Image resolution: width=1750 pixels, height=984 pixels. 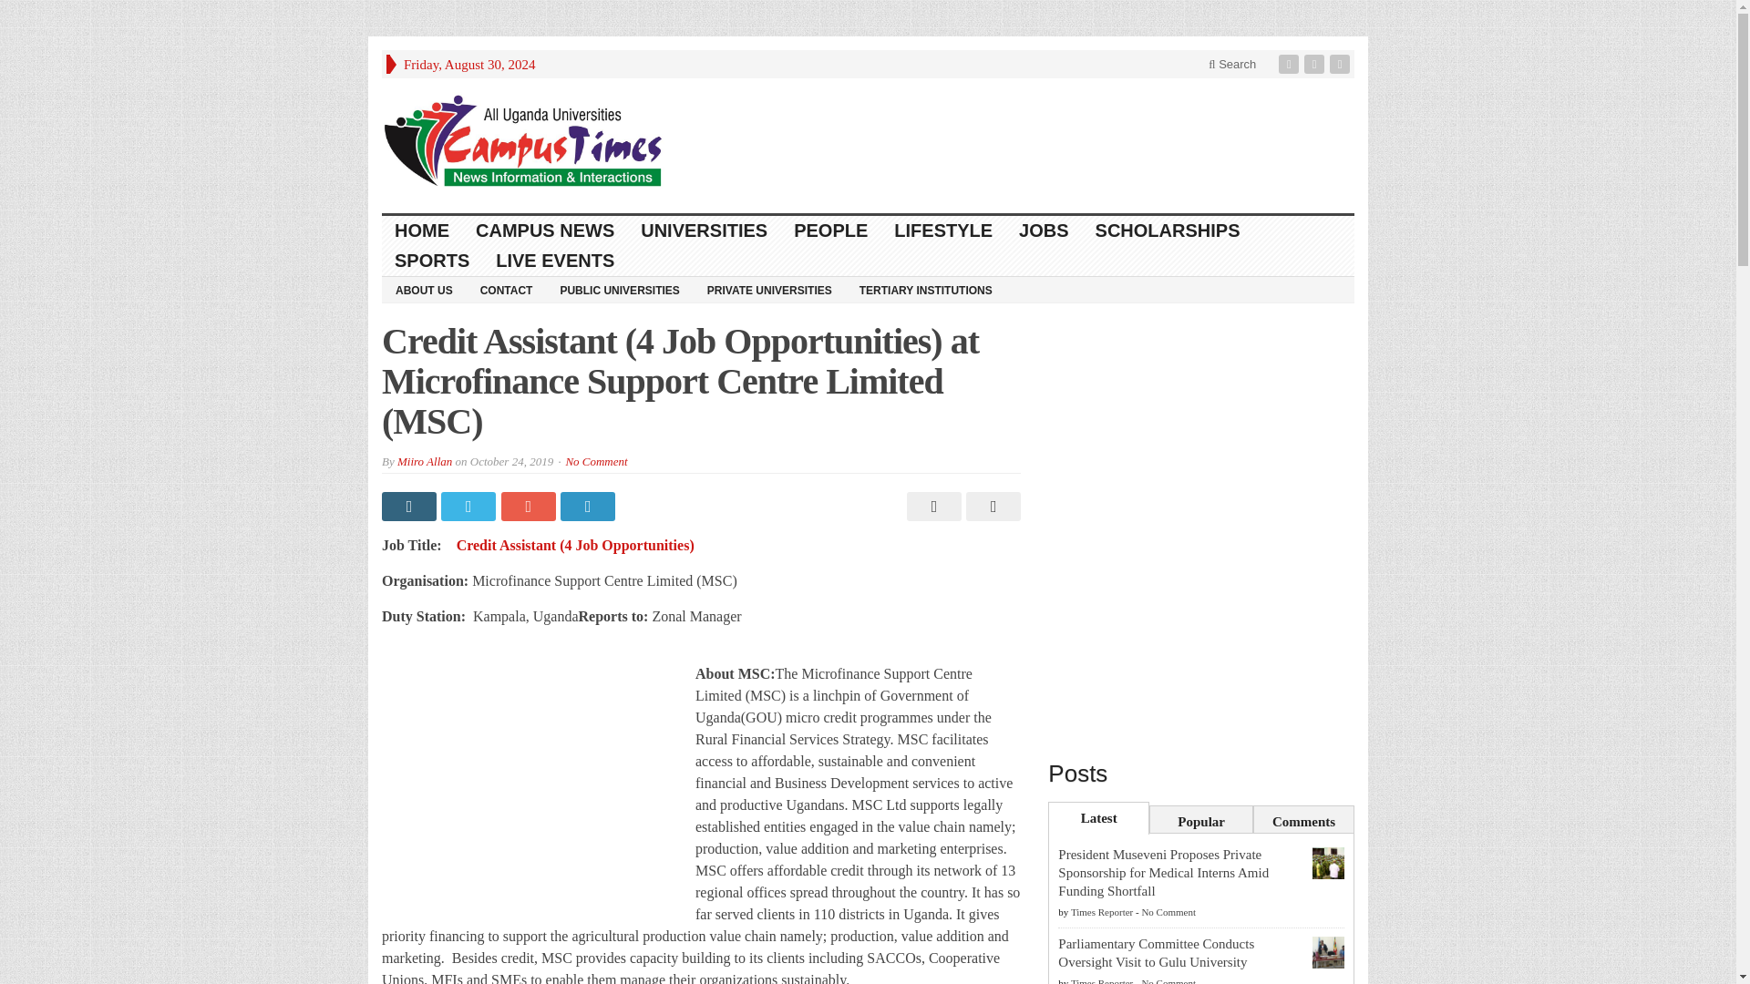 What do you see at coordinates (1316, 64) in the screenshot?
I see `Twitter` at bounding box center [1316, 64].